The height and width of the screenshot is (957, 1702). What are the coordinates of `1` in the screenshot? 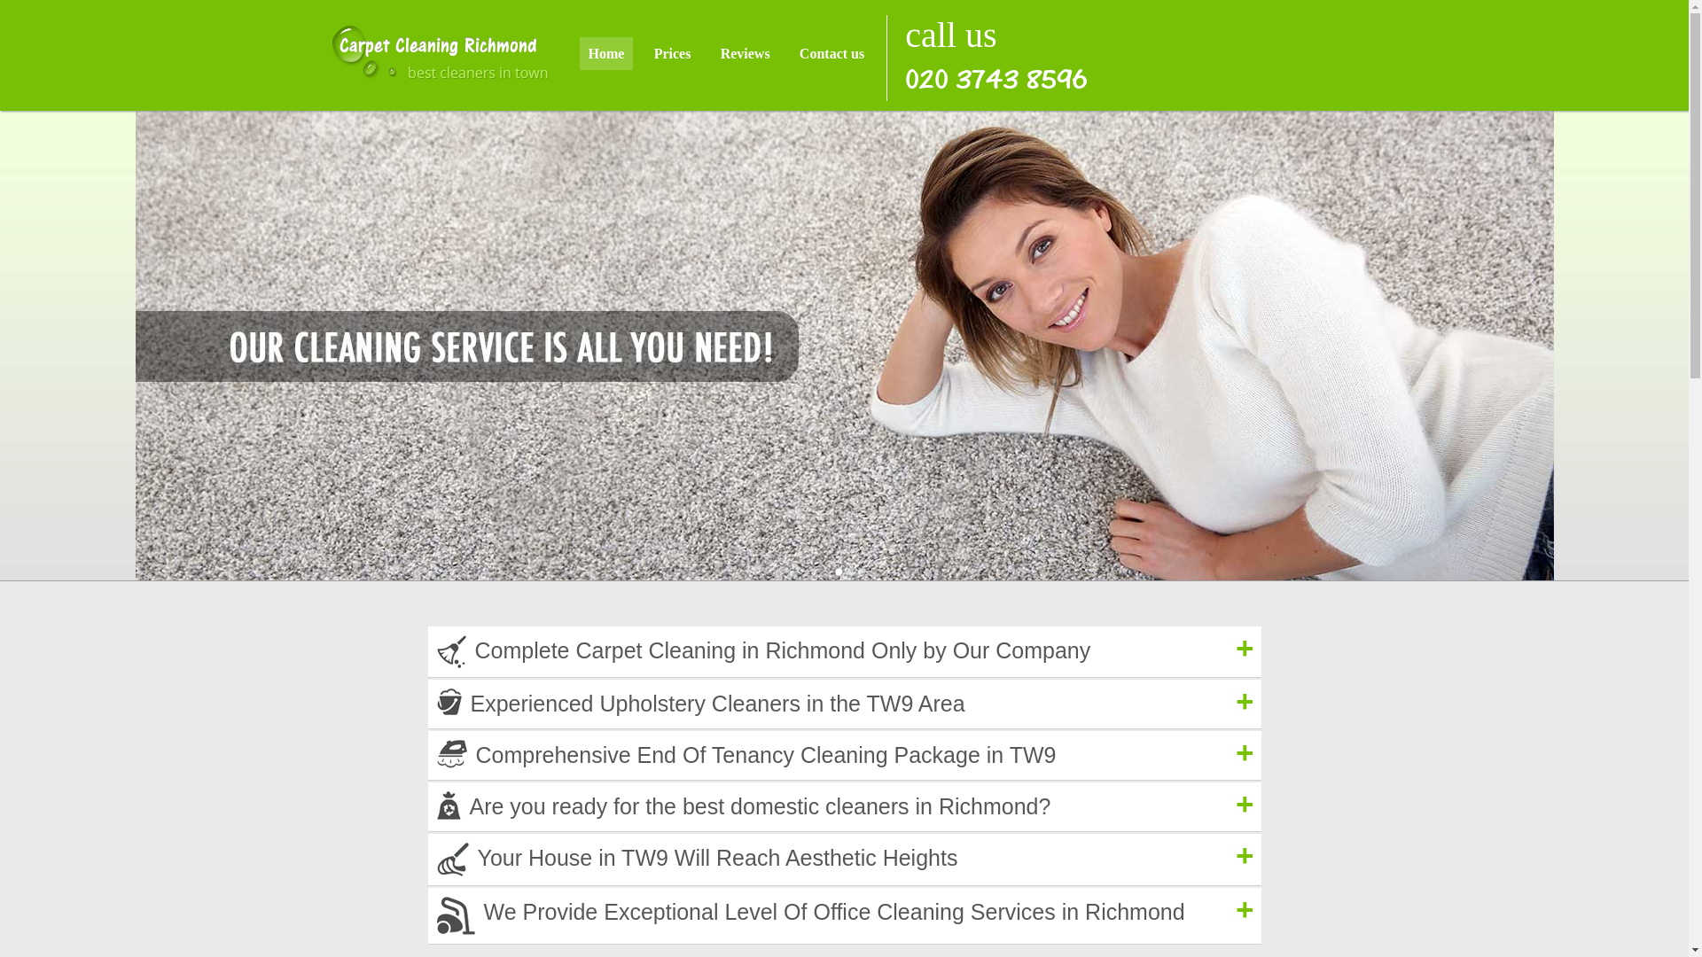 It's located at (839, 572).